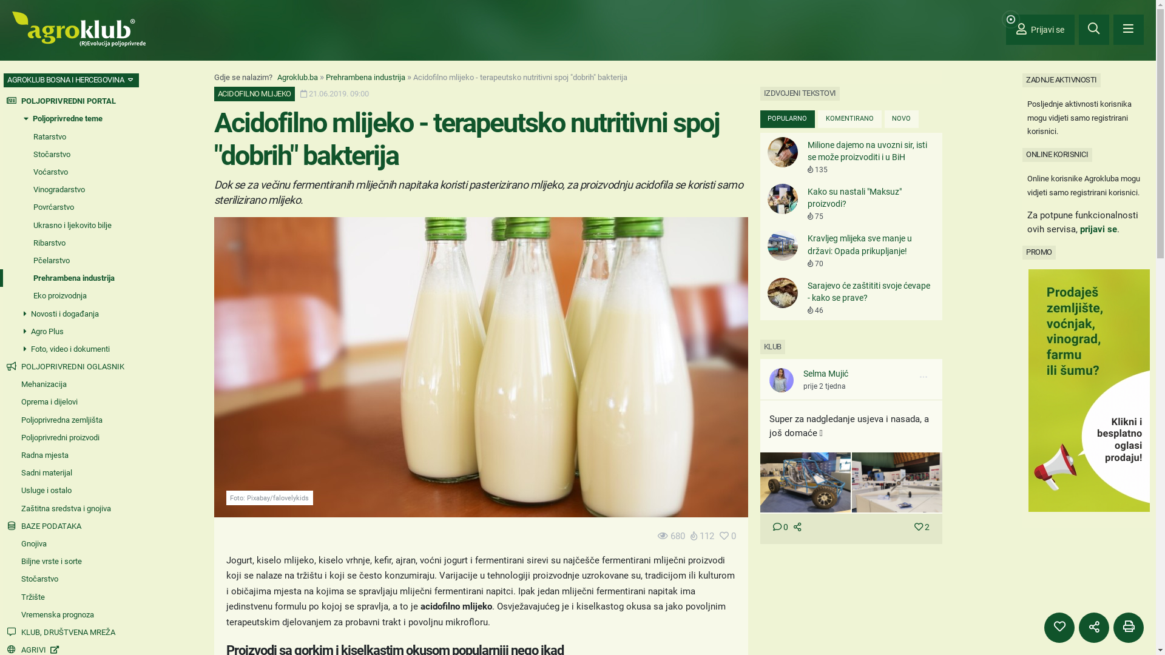  What do you see at coordinates (66, 243) in the screenshot?
I see `Ribarstvo` at bounding box center [66, 243].